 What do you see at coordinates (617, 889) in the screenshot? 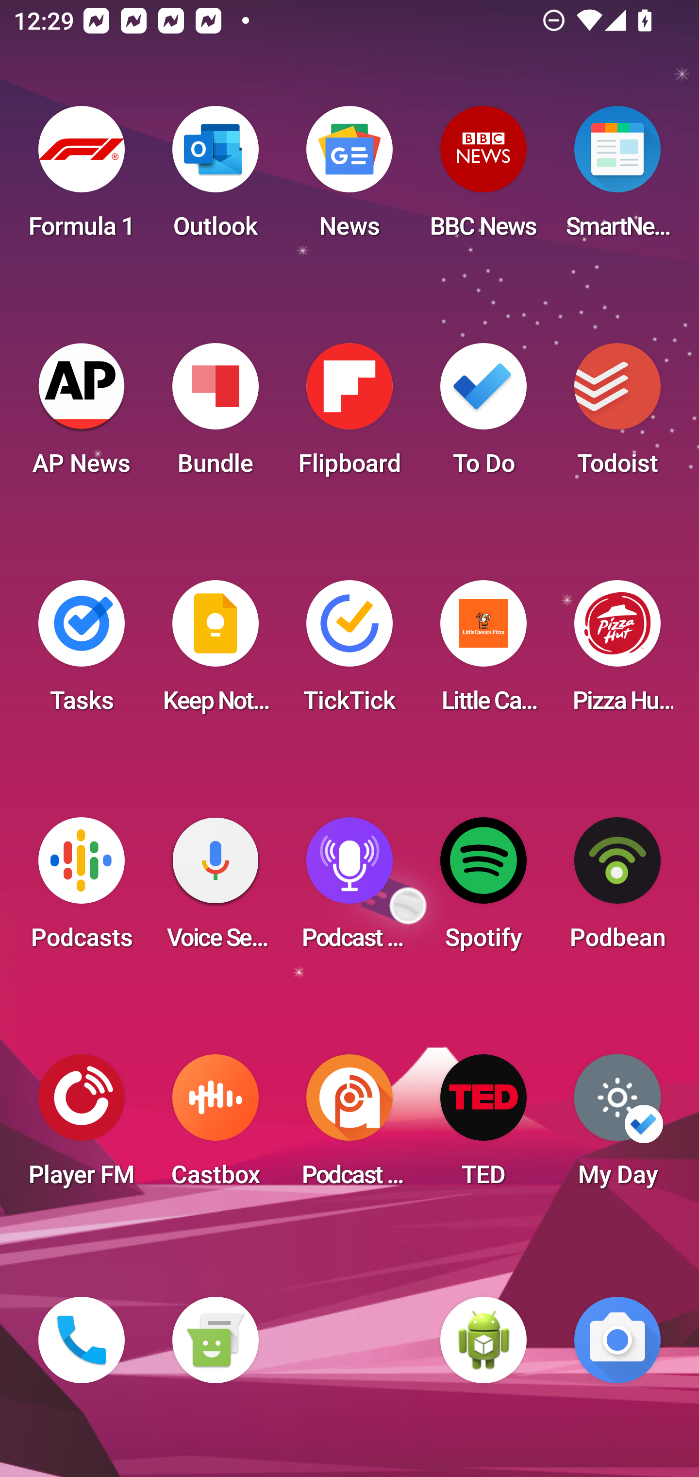
I see `Podbean` at bounding box center [617, 889].